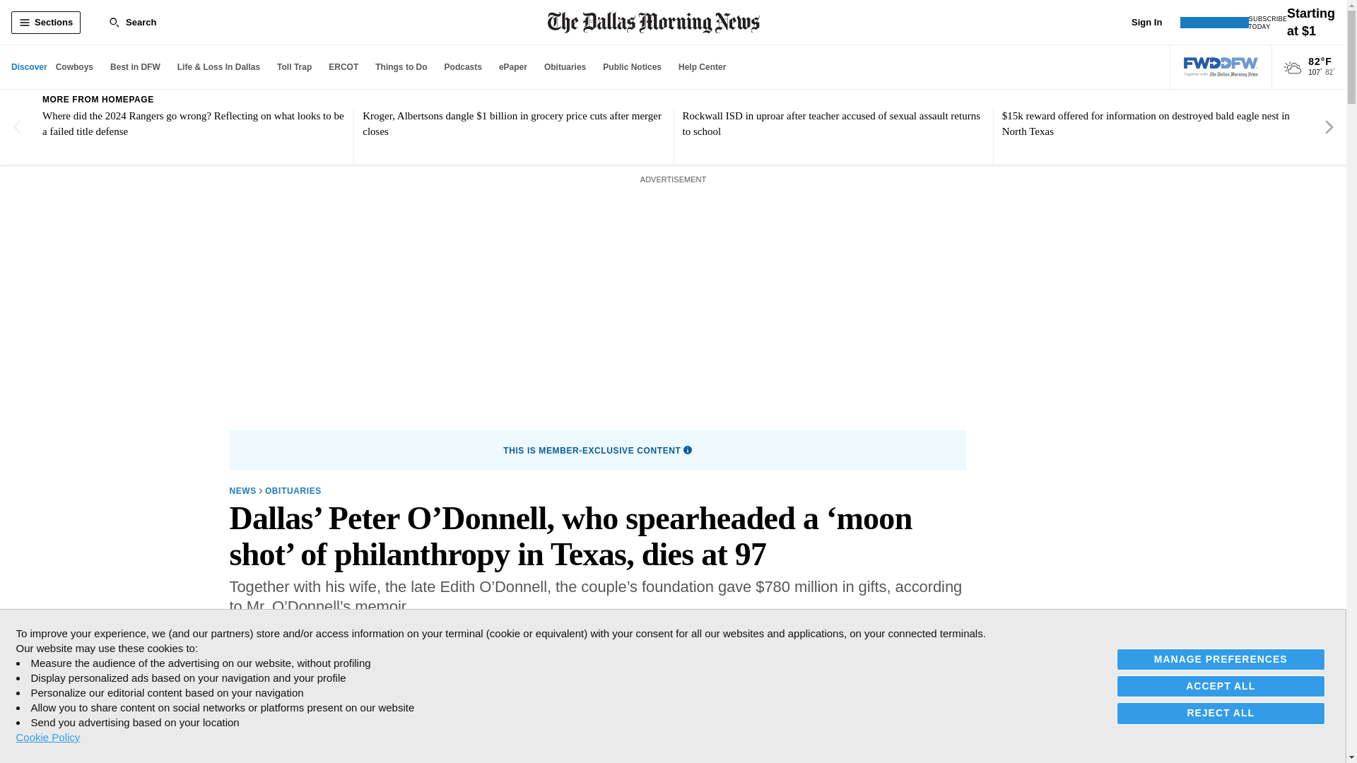  I want to click on Broken clouds, so click(1292, 68).